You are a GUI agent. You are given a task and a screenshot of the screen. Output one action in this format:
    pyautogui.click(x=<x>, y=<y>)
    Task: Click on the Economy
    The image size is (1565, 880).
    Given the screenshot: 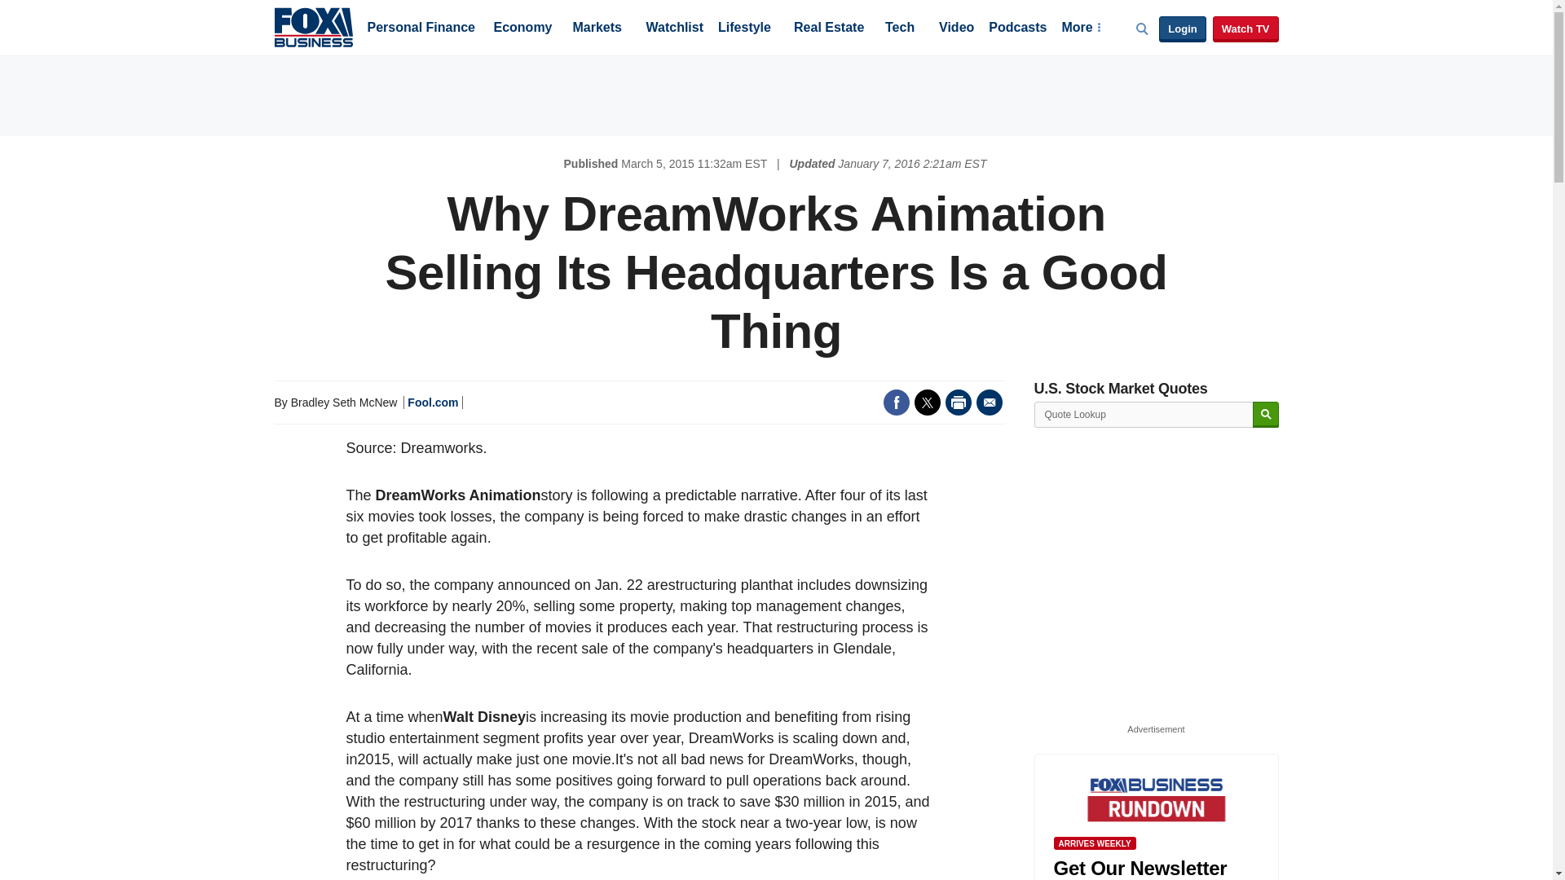 What is the action you would take?
    pyautogui.click(x=523, y=29)
    